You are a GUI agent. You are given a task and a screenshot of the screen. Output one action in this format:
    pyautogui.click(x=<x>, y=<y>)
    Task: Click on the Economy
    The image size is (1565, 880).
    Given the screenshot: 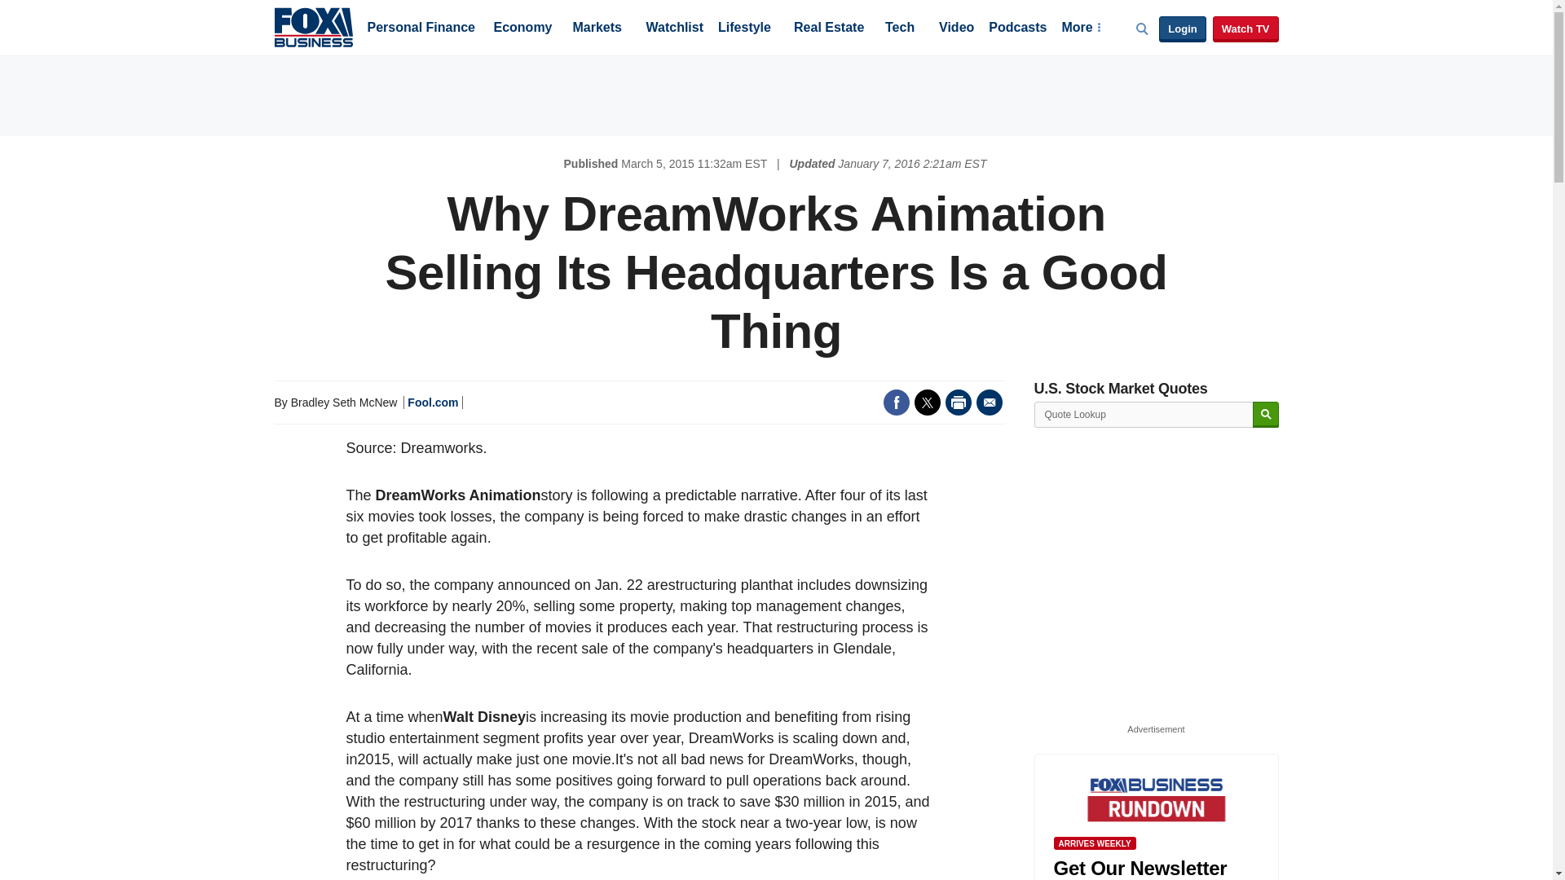 What is the action you would take?
    pyautogui.click(x=523, y=29)
    